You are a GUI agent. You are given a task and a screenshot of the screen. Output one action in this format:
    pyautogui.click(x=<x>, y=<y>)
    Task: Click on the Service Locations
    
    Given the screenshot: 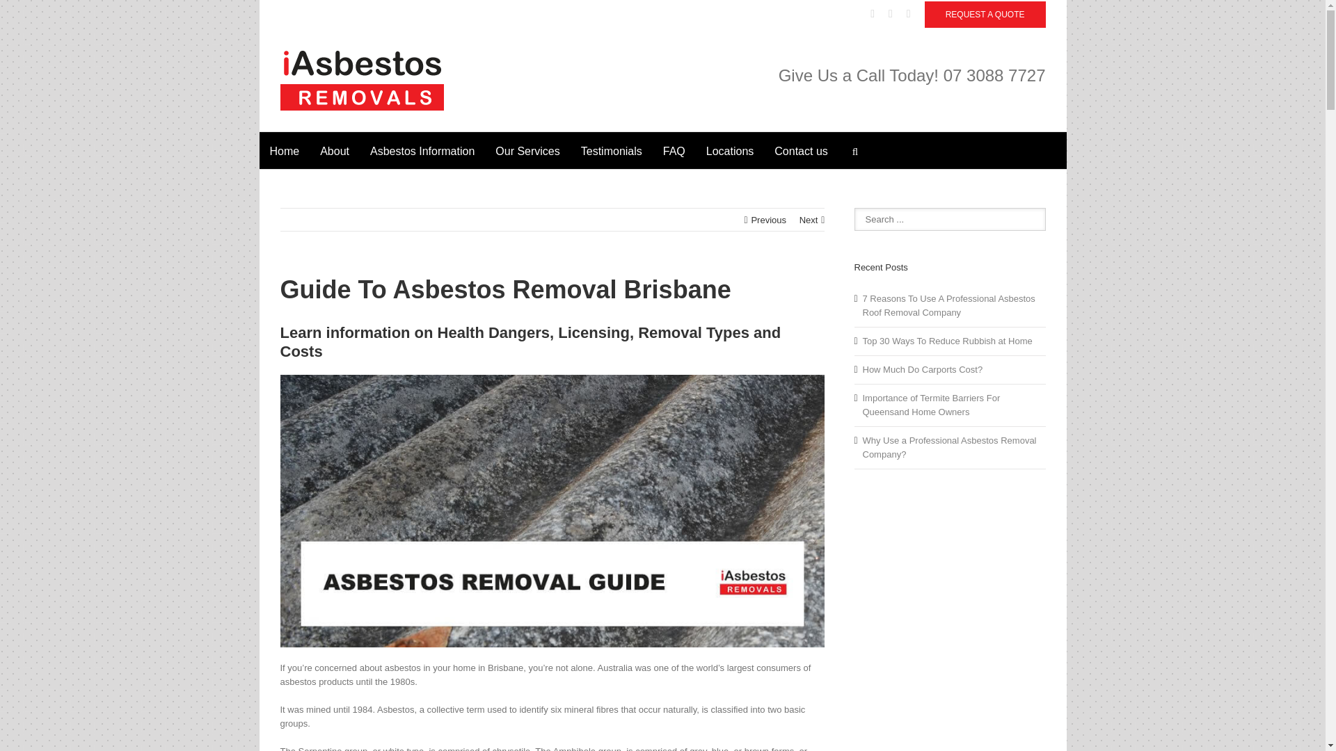 What is the action you would take?
    pyautogui.click(x=730, y=150)
    